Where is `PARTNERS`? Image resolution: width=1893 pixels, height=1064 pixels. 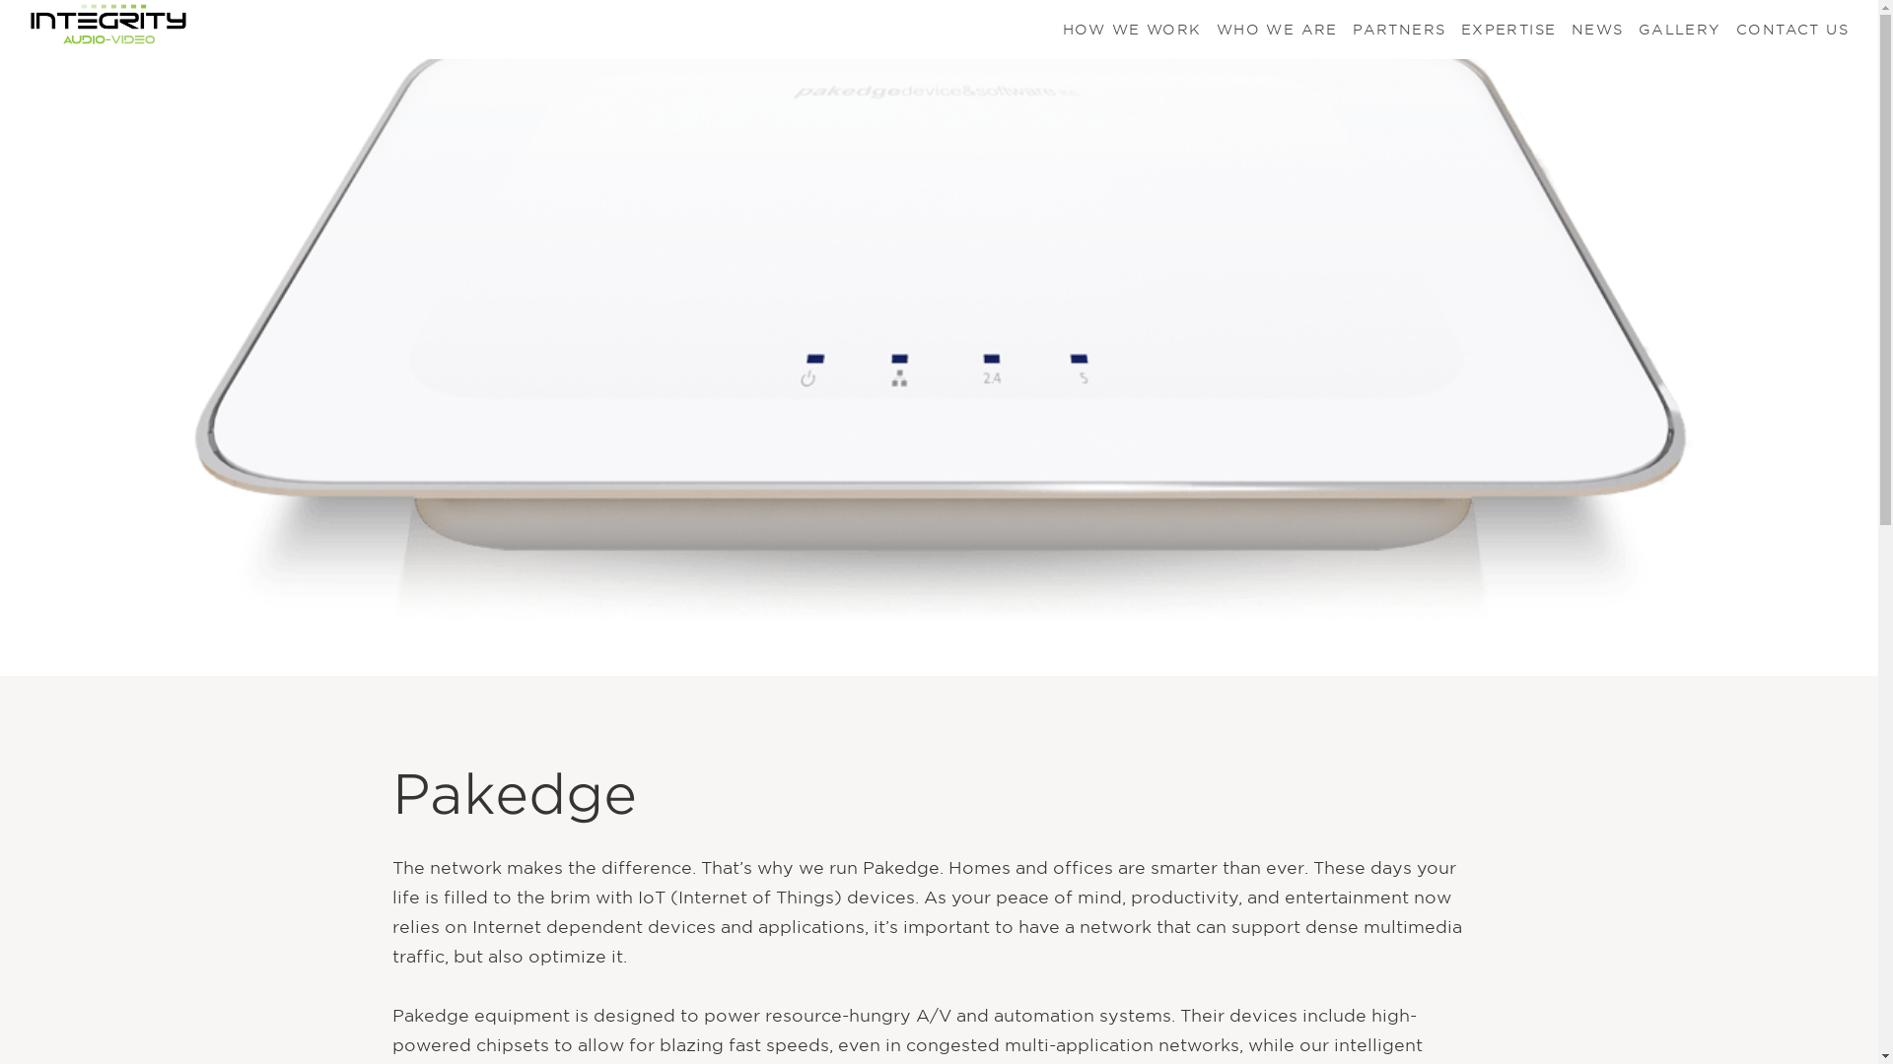
PARTNERS is located at coordinates (1399, 30).